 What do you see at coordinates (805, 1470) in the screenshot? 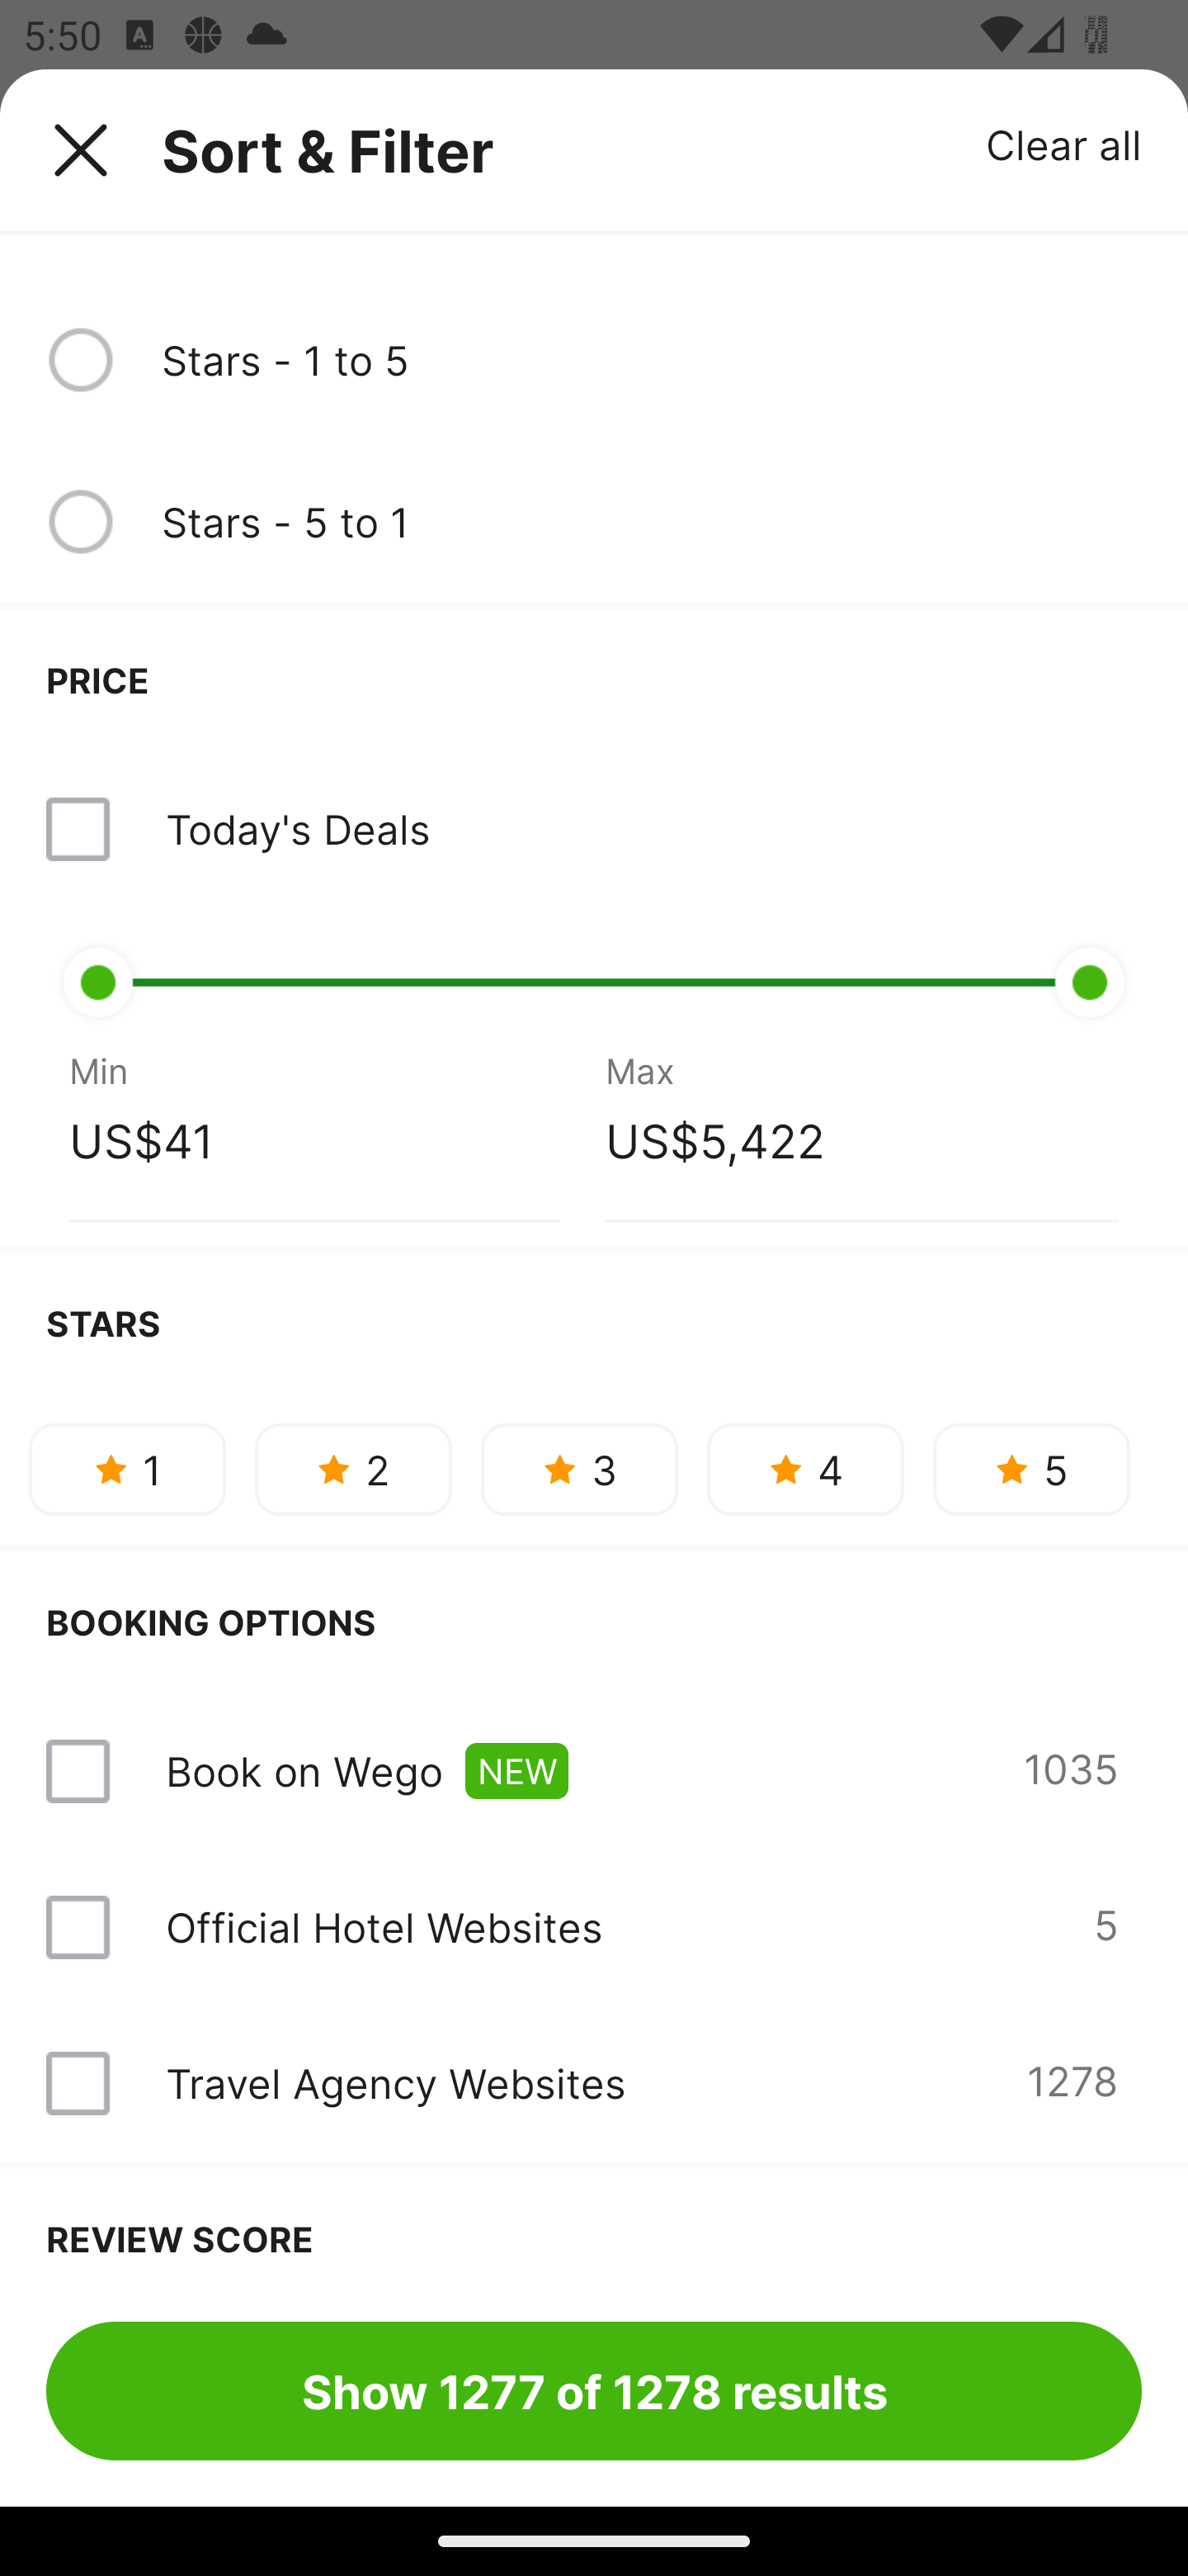
I see `4` at bounding box center [805, 1470].